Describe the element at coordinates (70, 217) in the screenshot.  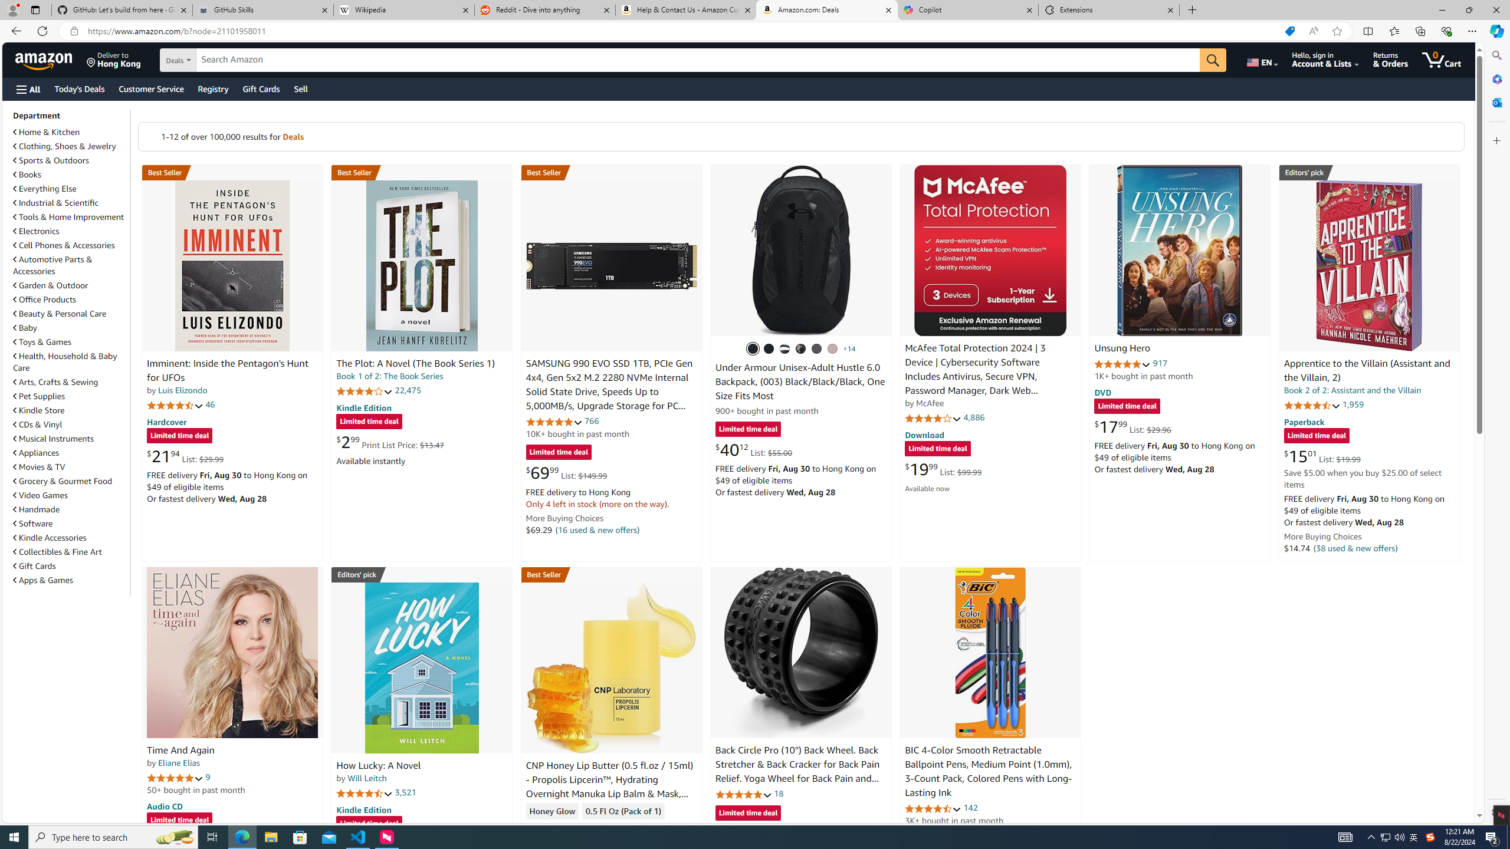
I see `Tools & Home Improvement` at that location.